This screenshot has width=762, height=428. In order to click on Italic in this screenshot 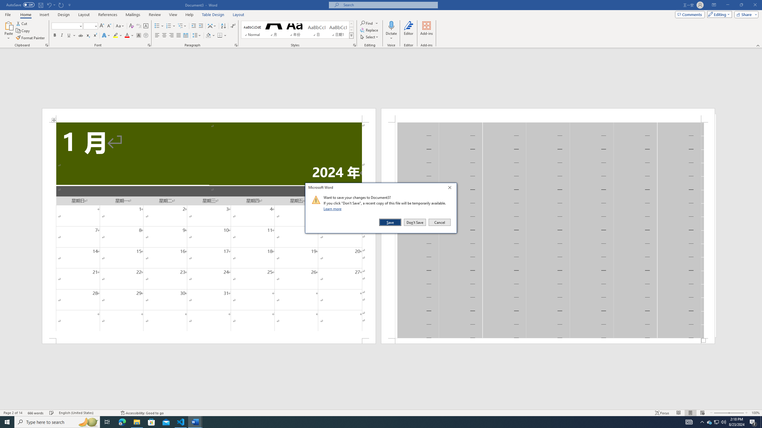, I will do `click(62, 36)`.